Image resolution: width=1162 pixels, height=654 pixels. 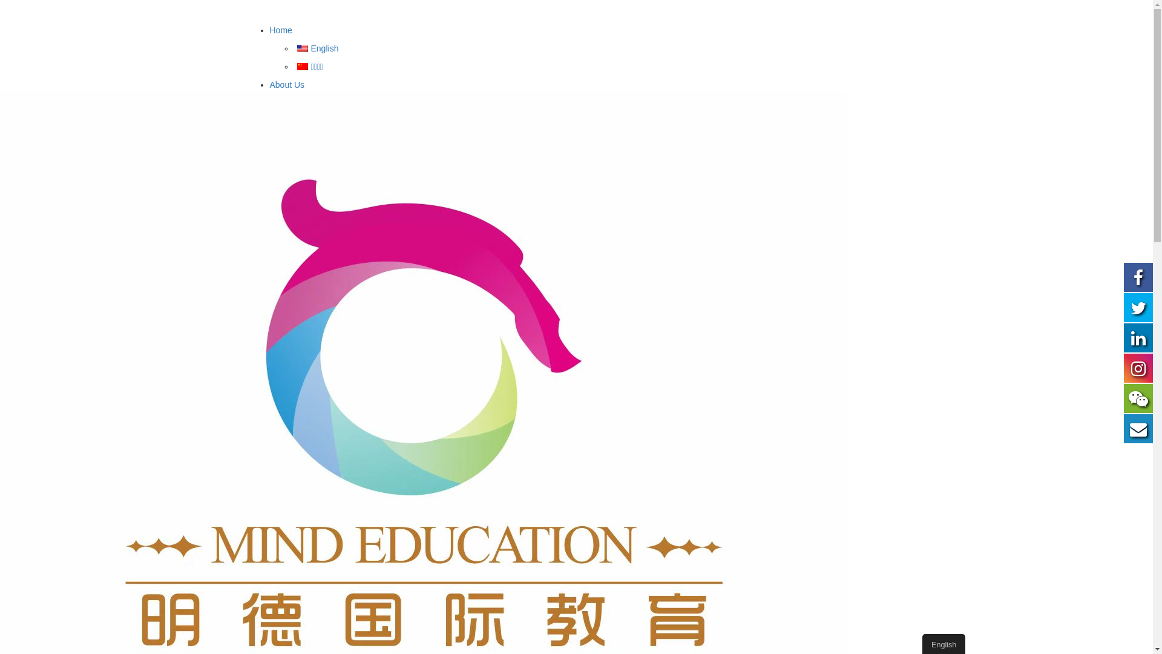 What do you see at coordinates (281, 30) in the screenshot?
I see `Home` at bounding box center [281, 30].